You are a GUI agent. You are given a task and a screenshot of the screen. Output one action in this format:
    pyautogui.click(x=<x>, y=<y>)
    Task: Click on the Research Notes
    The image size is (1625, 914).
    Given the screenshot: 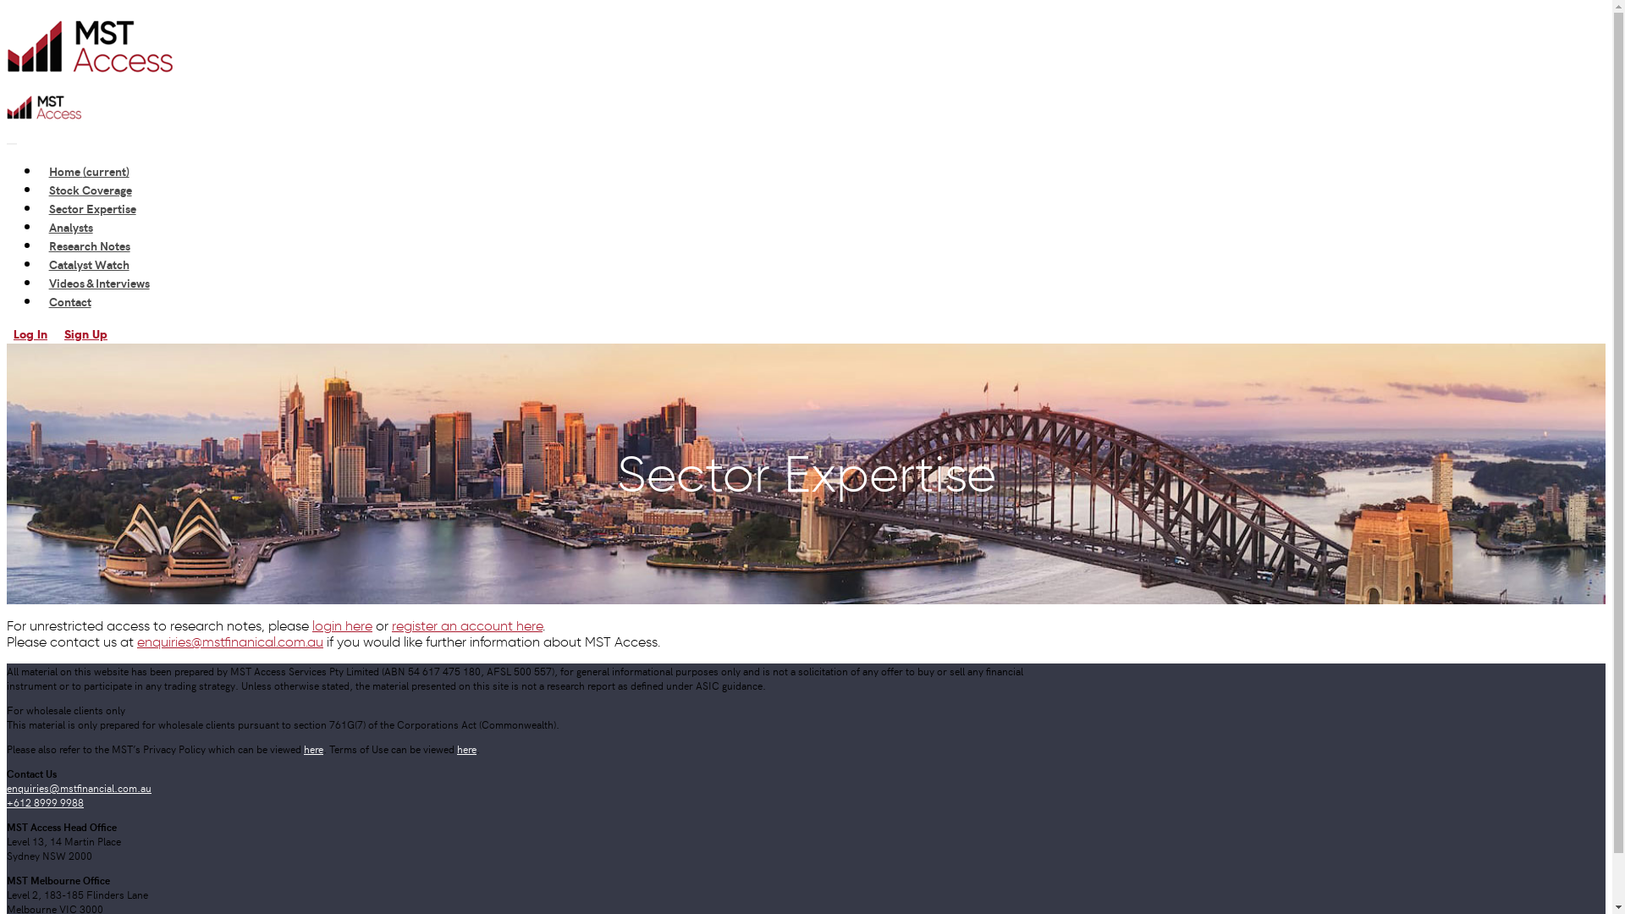 What is the action you would take?
    pyautogui.click(x=90, y=245)
    